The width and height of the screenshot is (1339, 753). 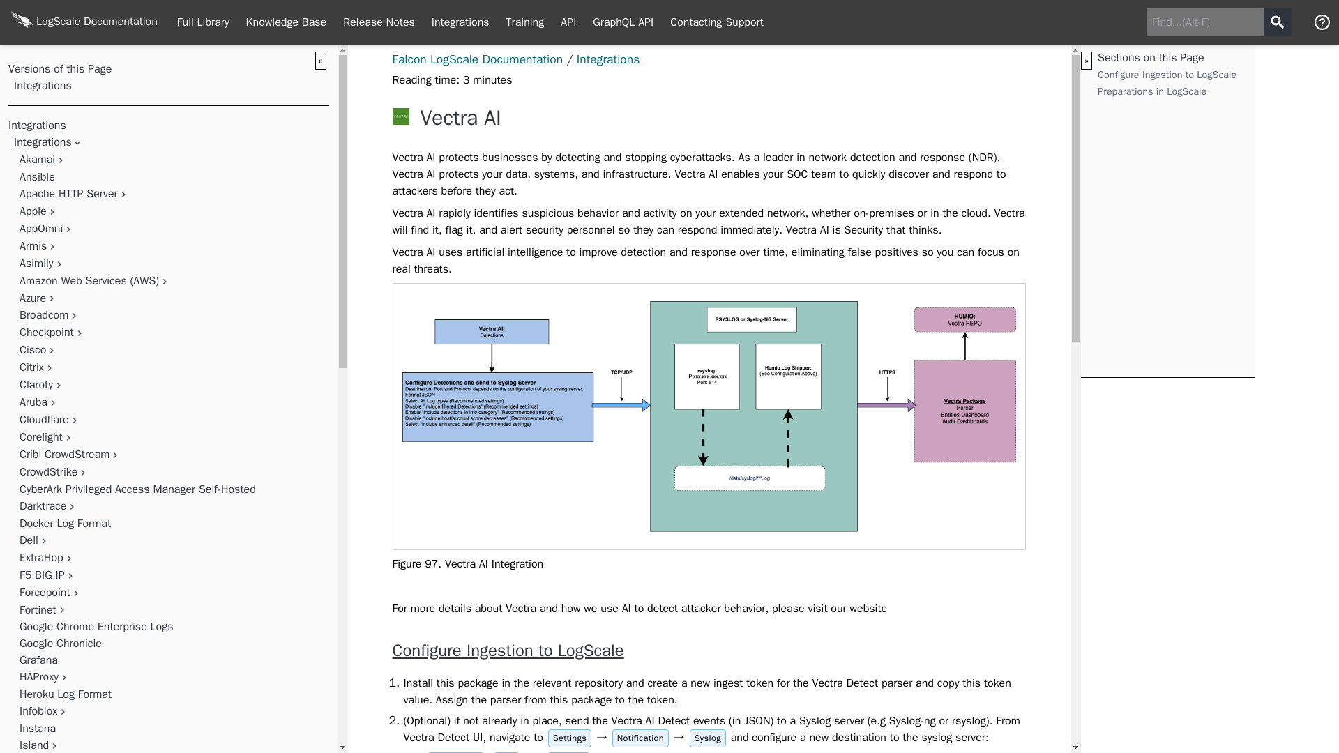 What do you see at coordinates (37, 159) in the screenshot?
I see `Akamai` at bounding box center [37, 159].